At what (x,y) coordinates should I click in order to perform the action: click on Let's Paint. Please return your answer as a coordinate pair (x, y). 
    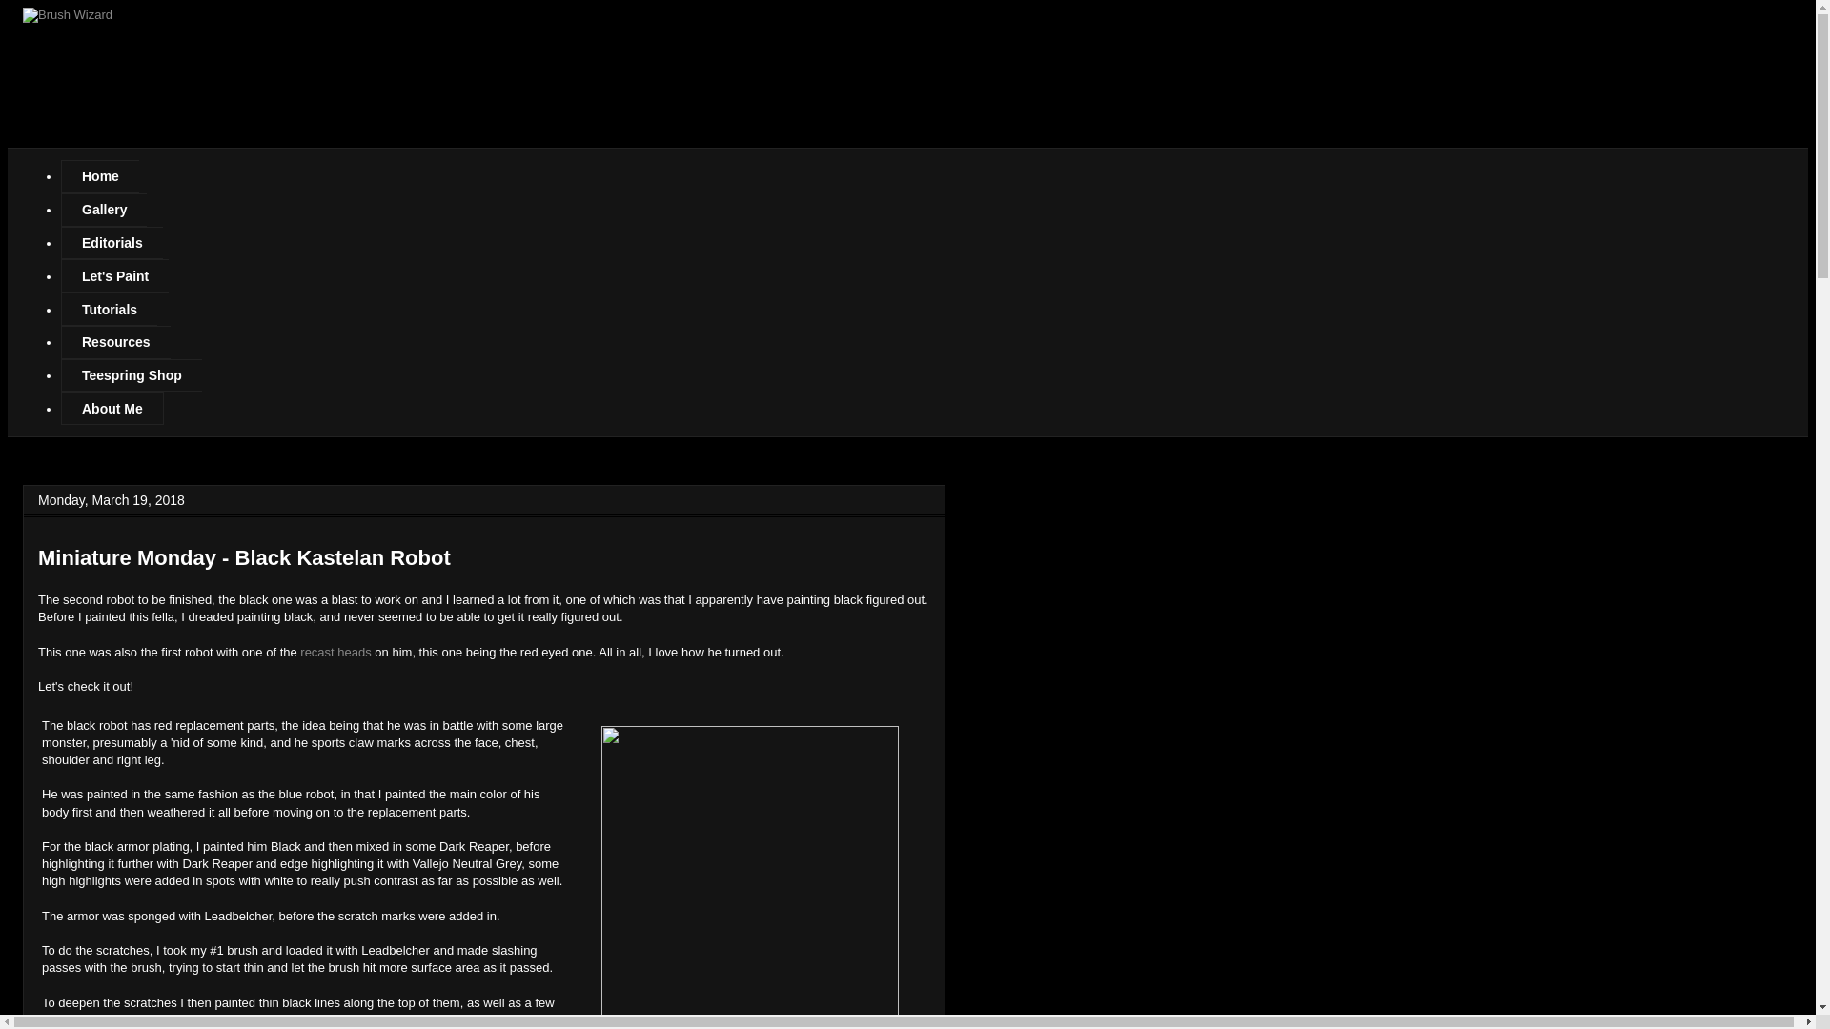
    Looking at the image, I should click on (114, 275).